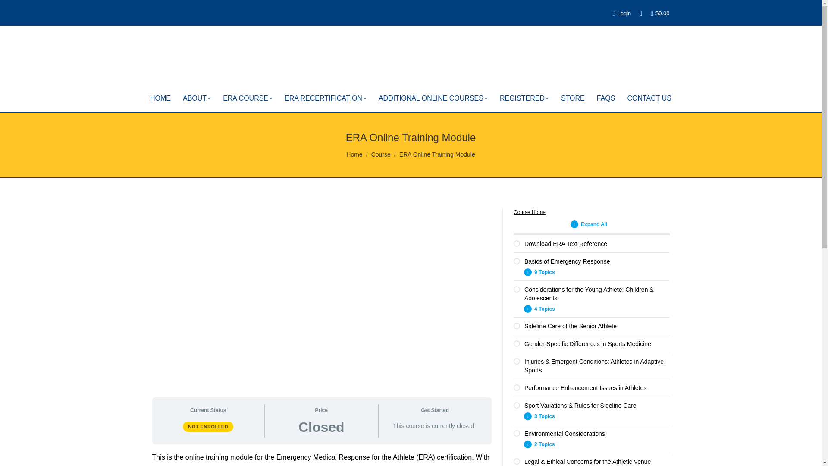 Image resolution: width=828 pixels, height=466 pixels. What do you see at coordinates (381, 154) in the screenshot?
I see `Course` at bounding box center [381, 154].